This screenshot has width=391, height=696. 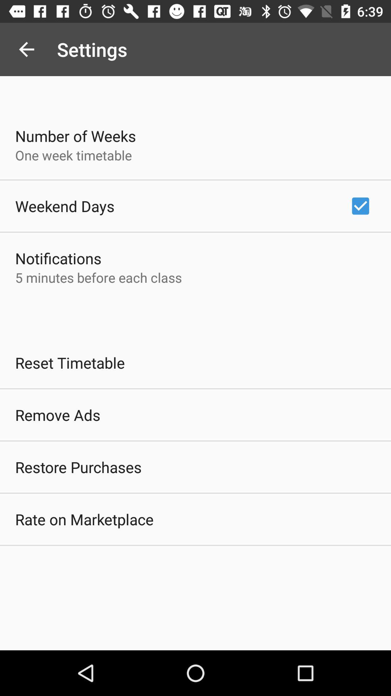 I want to click on choose one week timetable, so click(x=73, y=155).